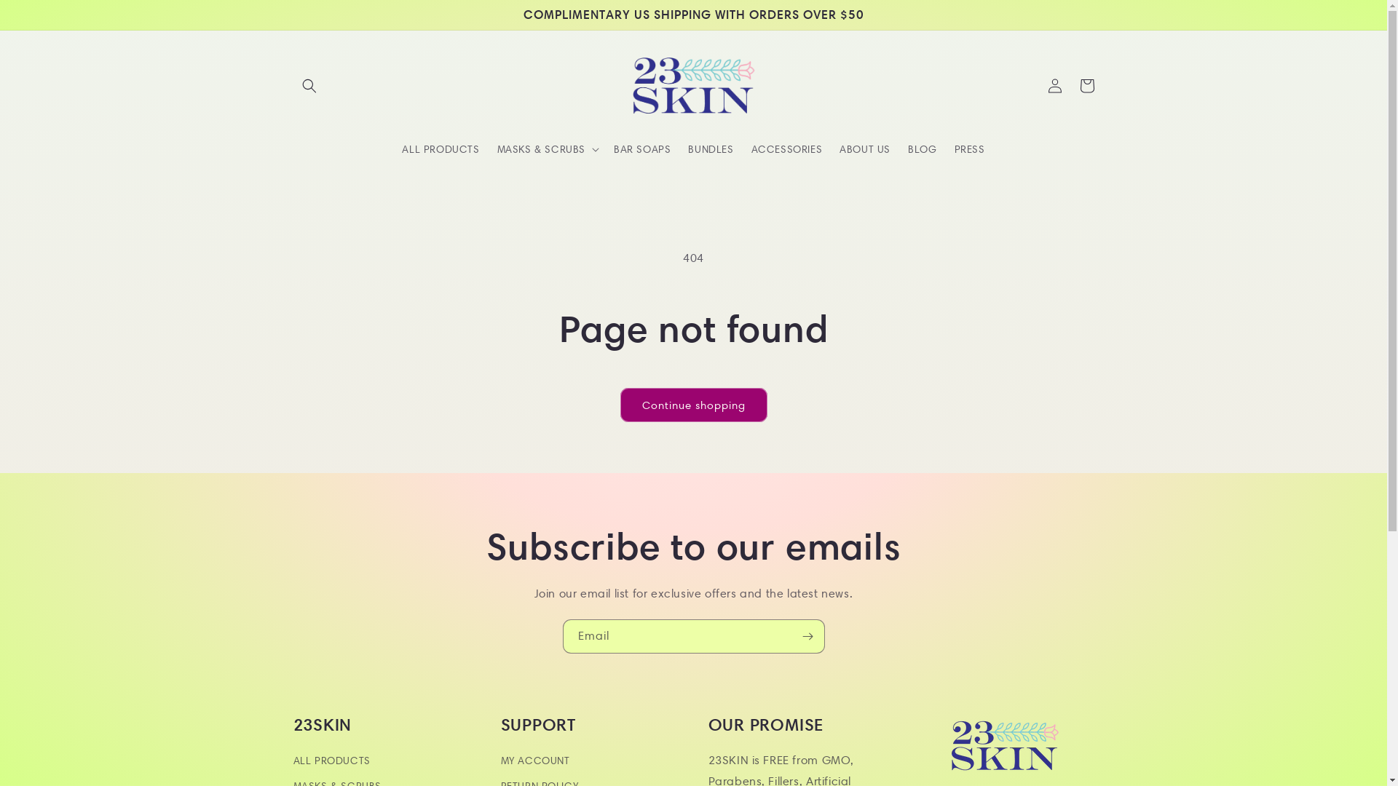 The height and width of the screenshot is (786, 1398). What do you see at coordinates (787, 149) in the screenshot?
I see `ACCESSORIES` at bounding box center [787, 149].